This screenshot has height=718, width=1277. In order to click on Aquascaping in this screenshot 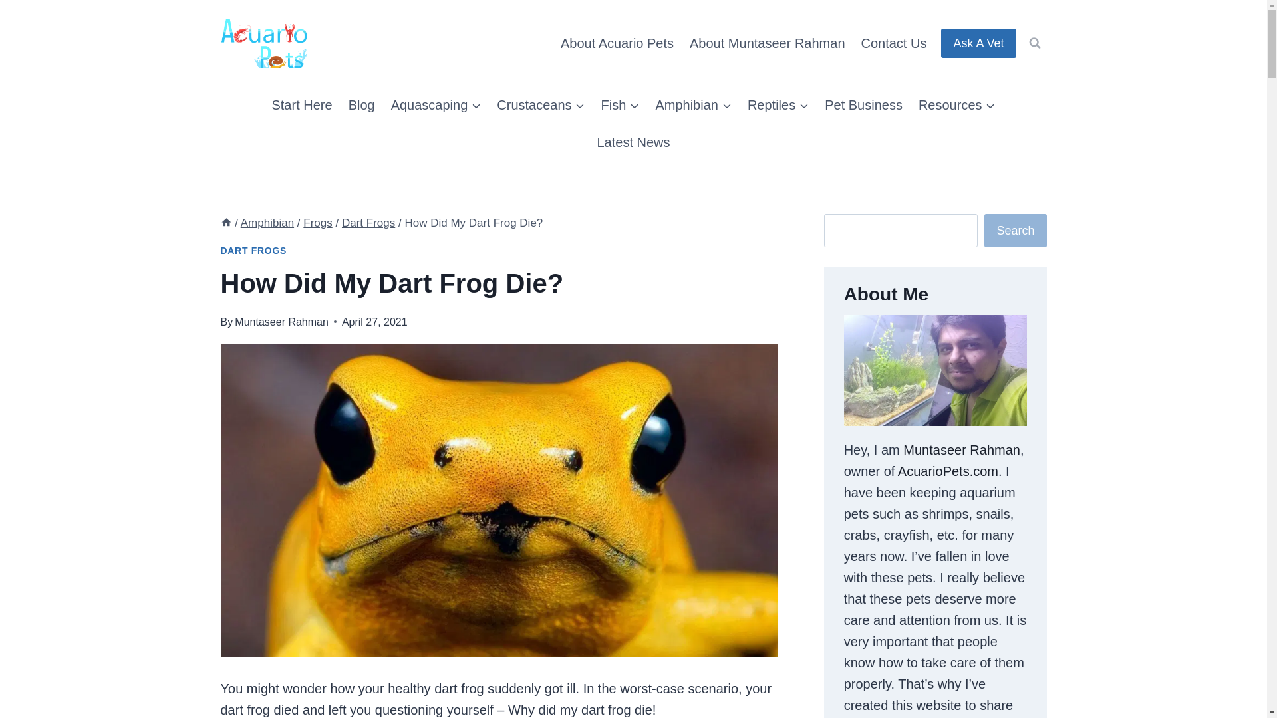, I will do `click(436, 104)`.